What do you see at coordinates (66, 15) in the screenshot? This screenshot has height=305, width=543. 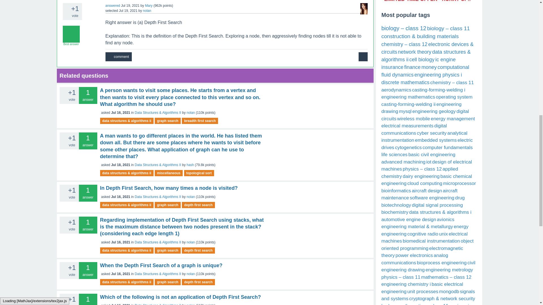 I see `Click to vote down` at bounding box center [66, 15].